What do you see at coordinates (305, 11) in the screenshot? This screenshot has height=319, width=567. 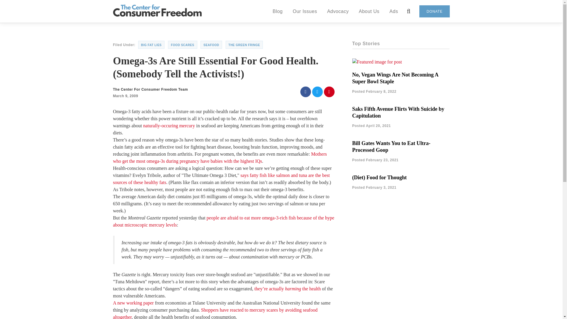 I see `Our Issues` at bounding box center [305, 11].